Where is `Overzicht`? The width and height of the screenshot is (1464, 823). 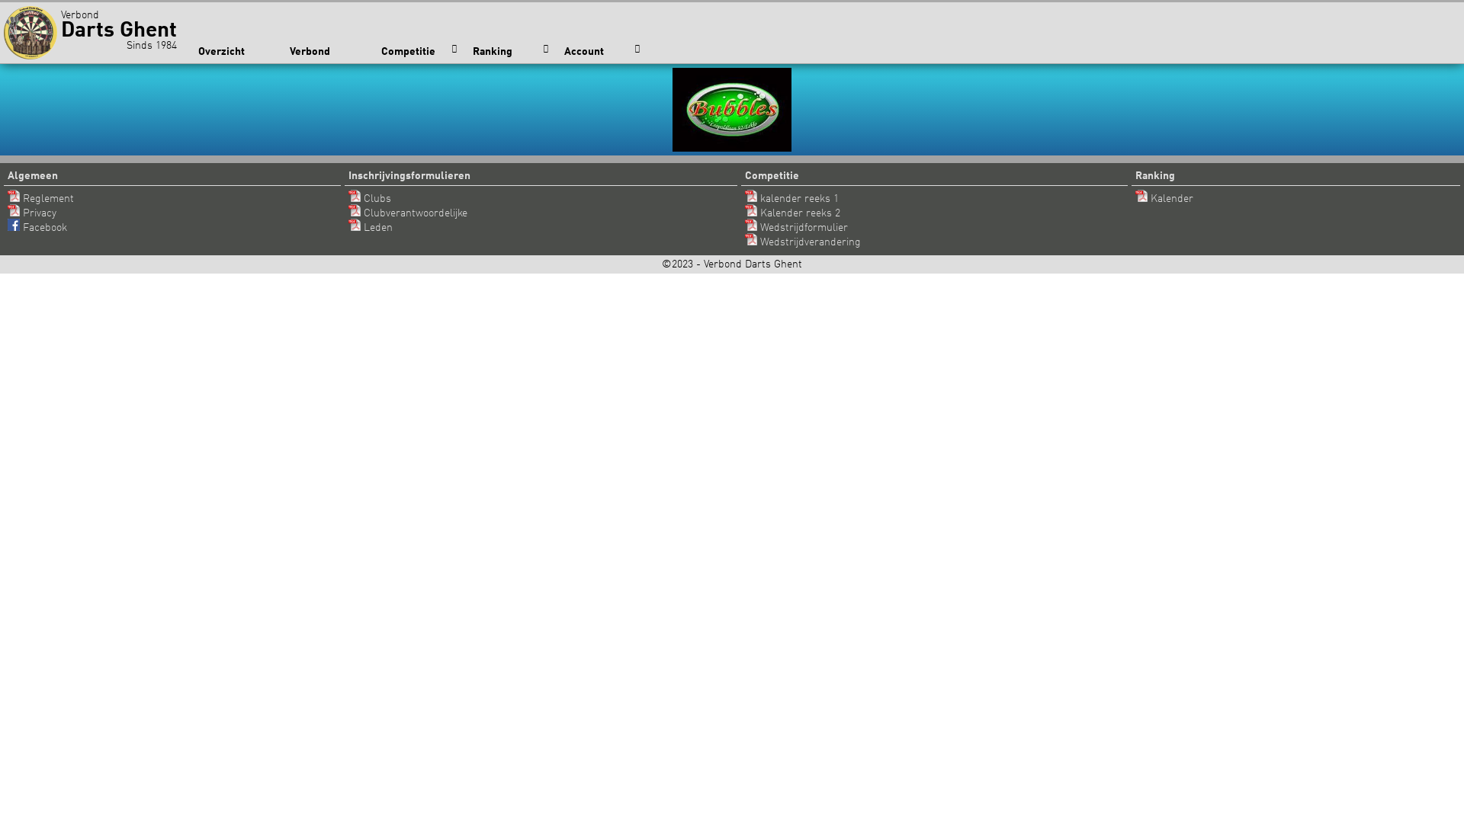
Overzicht is located at coordinates (236, 52).